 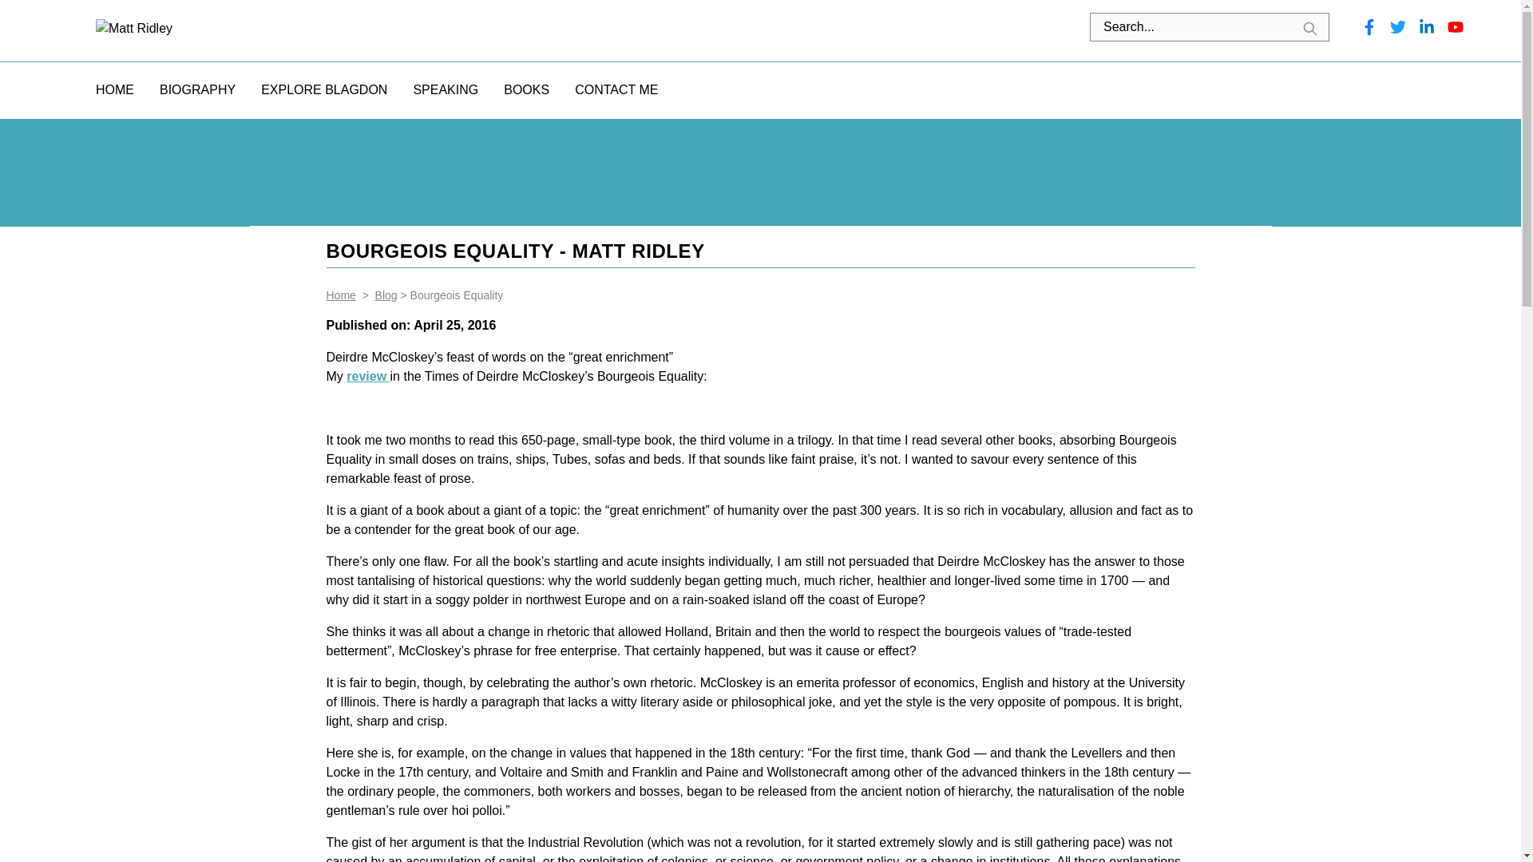 I want to click on BOOKS, so click(x=526, y=89).